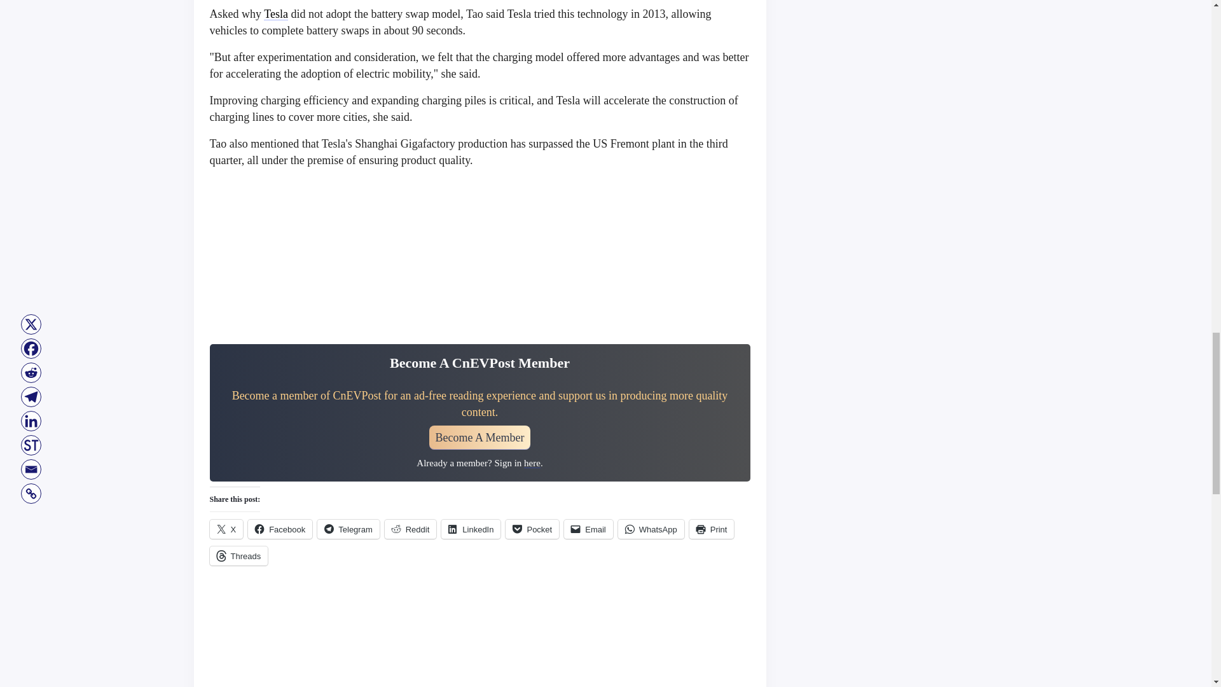  I want to click on Email, so click(588, 529).